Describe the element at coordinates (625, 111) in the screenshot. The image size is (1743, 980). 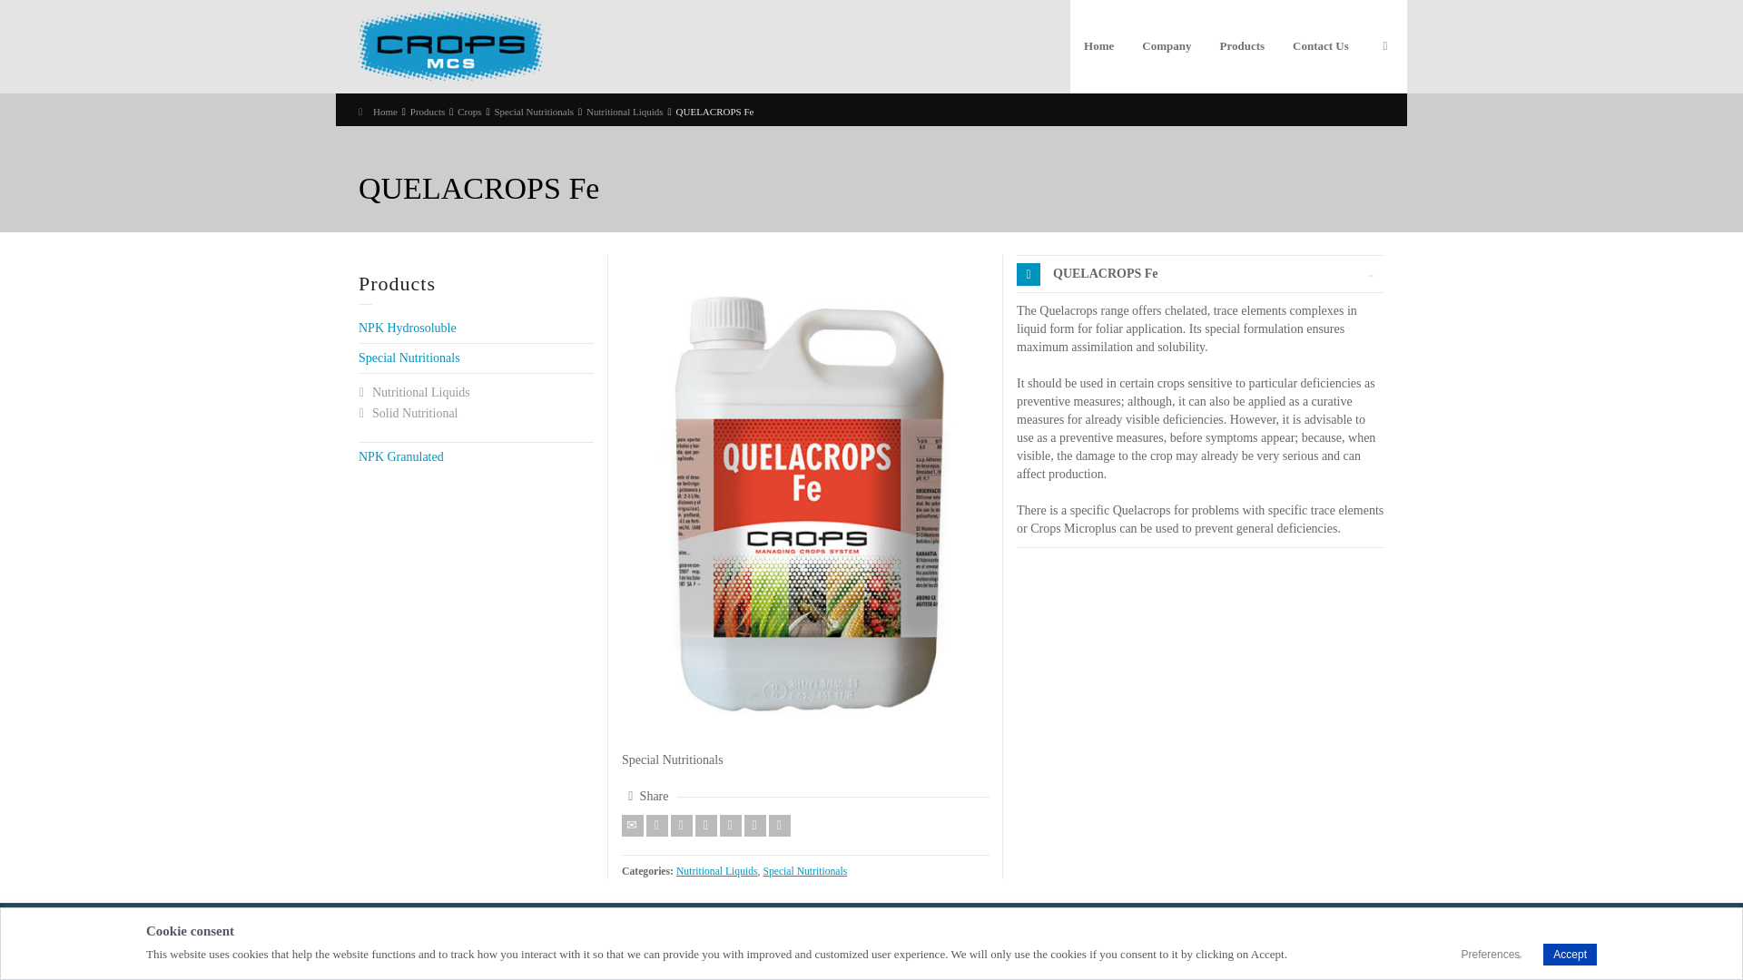
I see `Nutritional Liquids` at that location.